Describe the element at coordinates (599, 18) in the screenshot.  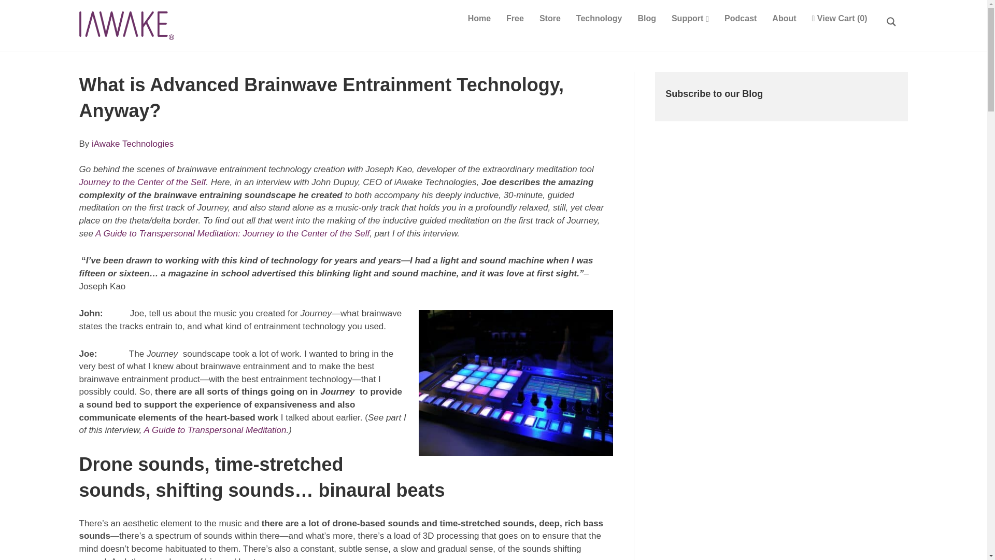
I see `Technology` at that location.